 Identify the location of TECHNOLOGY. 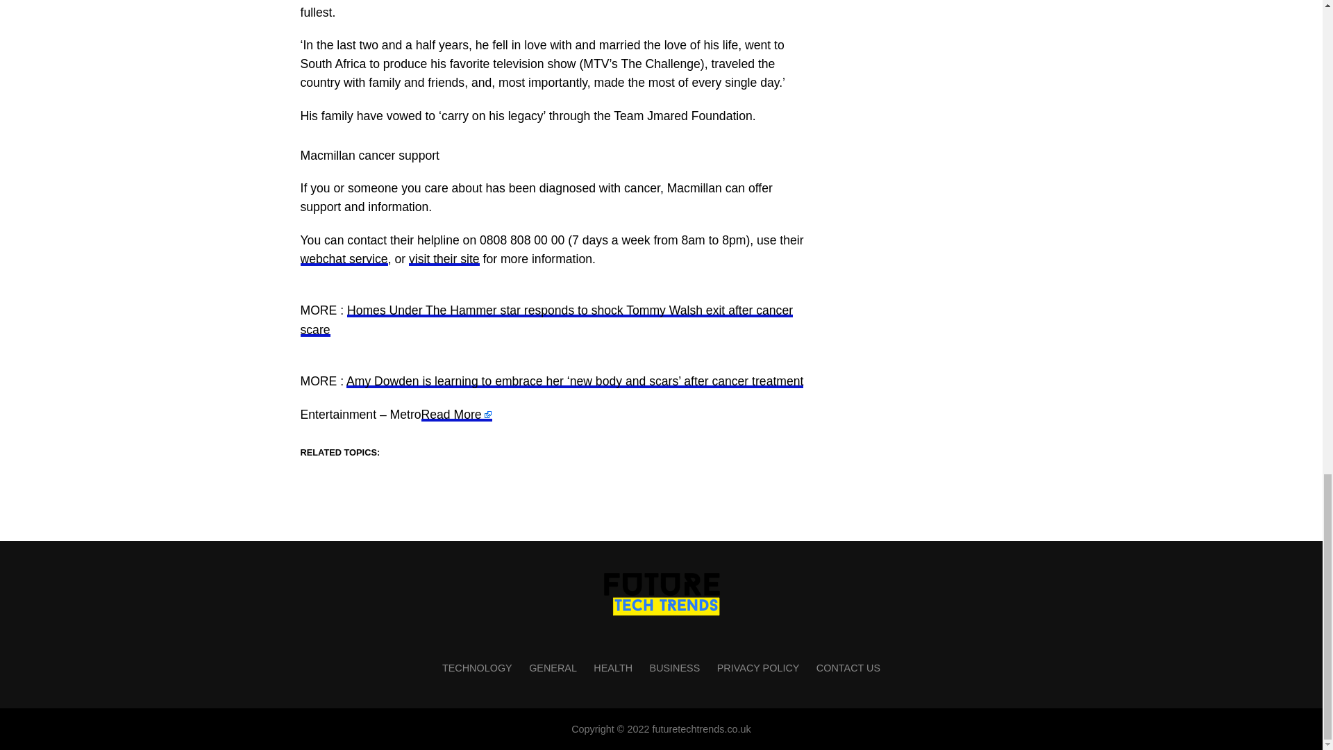
(477, 667).